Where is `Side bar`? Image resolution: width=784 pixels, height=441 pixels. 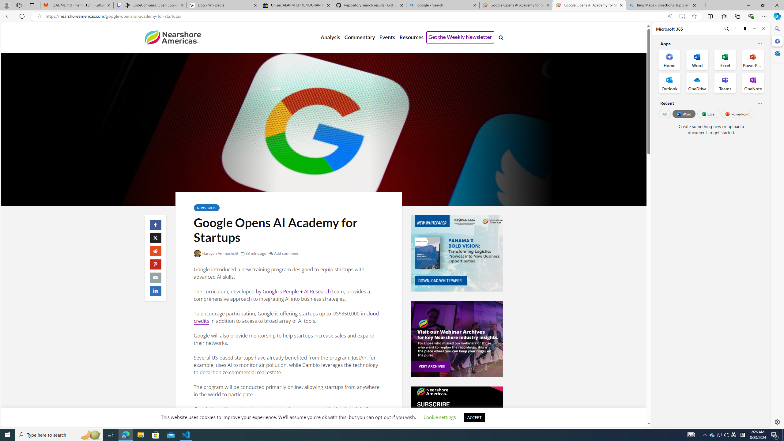 Side bar is located at coordinates (777, 225).